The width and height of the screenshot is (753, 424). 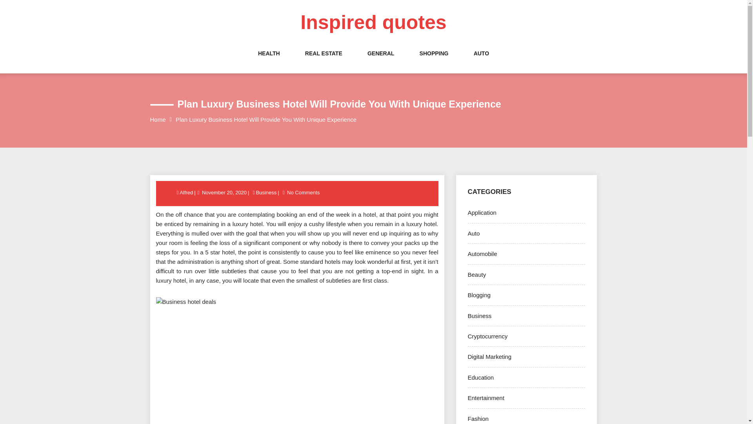 What do you see at coordinates (224, 192) in the screenshot?
I see `November 20, 2020` at bounding box center [224, 192].